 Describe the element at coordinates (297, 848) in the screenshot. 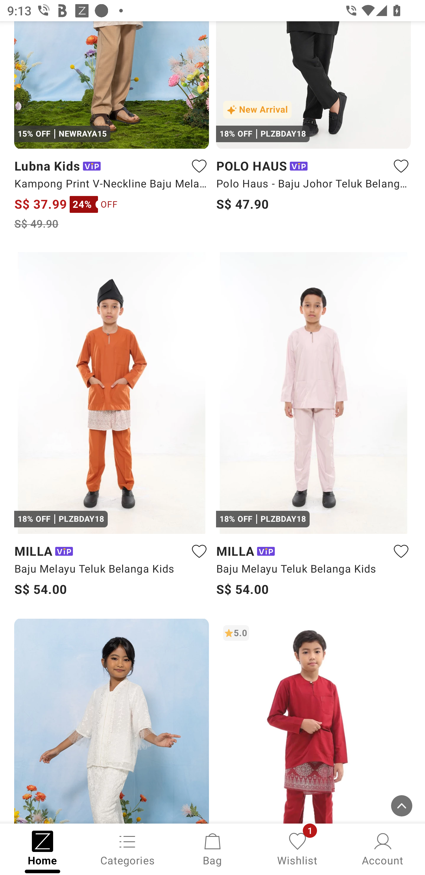

I see `Wishlist, 1 new notification Wishlist` at that location.